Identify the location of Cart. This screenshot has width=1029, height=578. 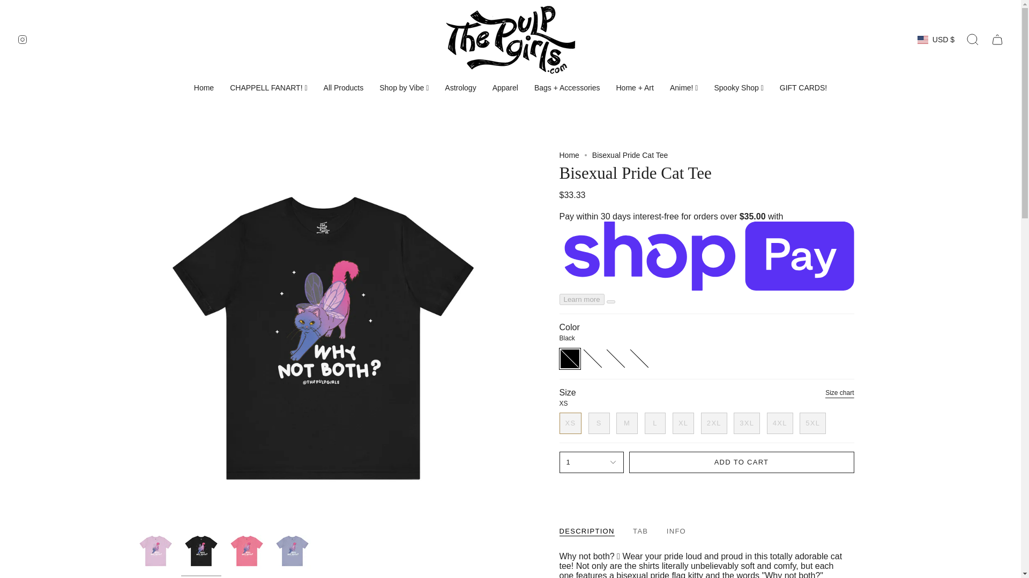
(997, 40).